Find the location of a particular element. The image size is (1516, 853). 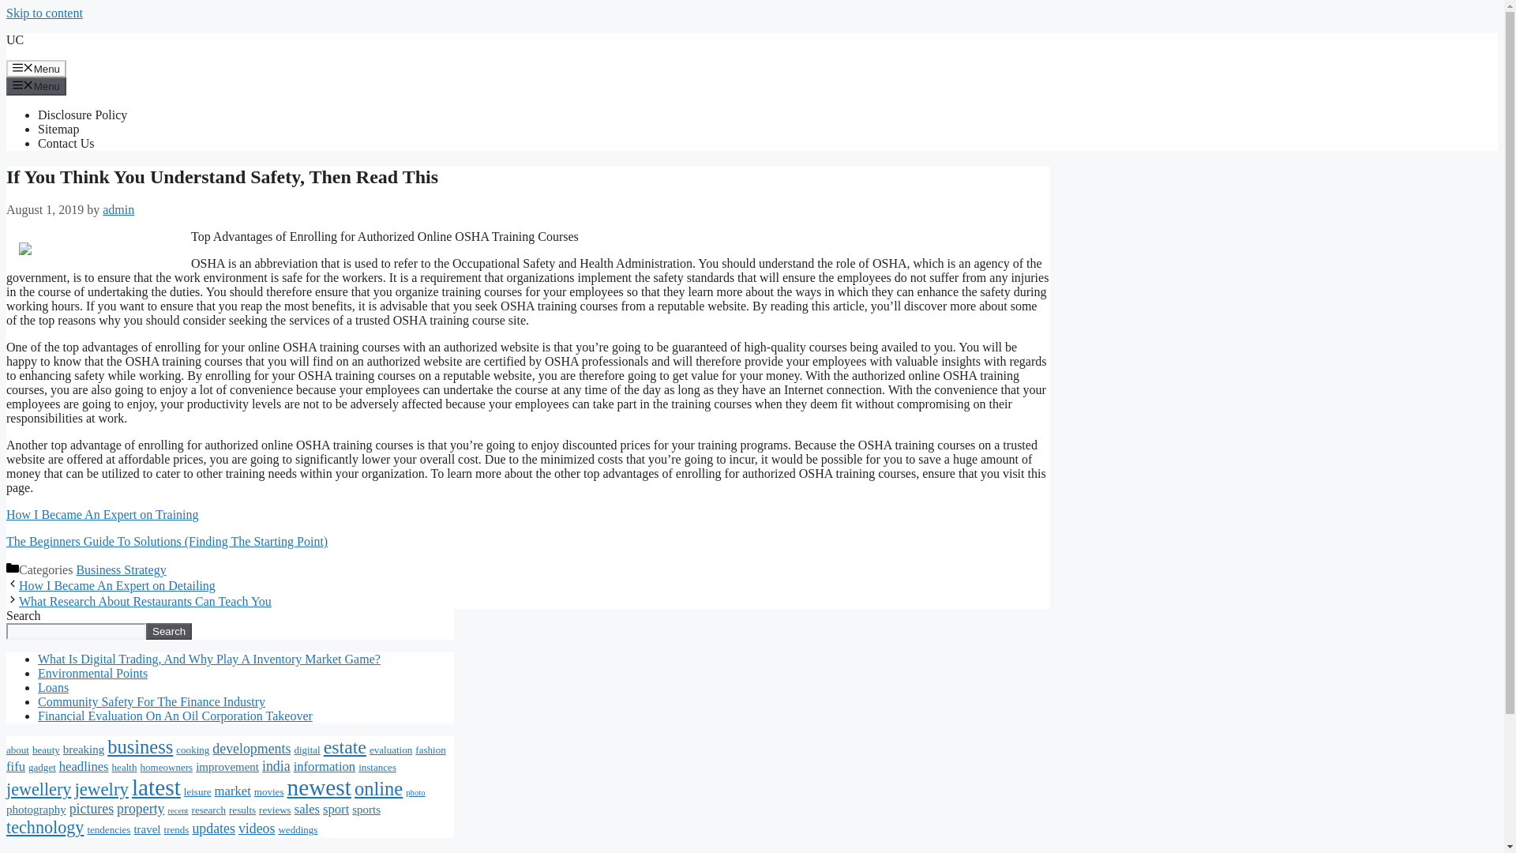

india is located at coordinates (276, 766).